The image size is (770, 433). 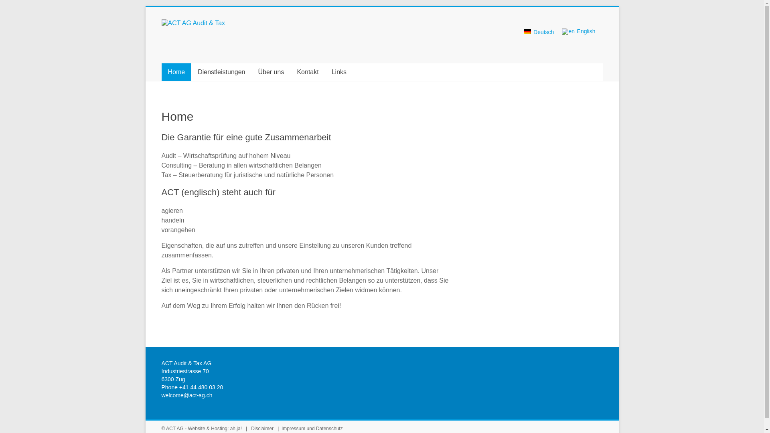 I want to click on Links, so click(x=339, y=72).